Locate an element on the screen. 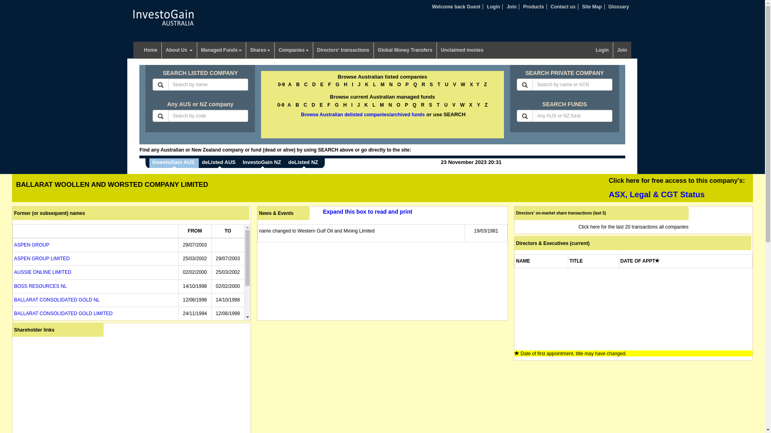  I is located at coordinates (353, 85).